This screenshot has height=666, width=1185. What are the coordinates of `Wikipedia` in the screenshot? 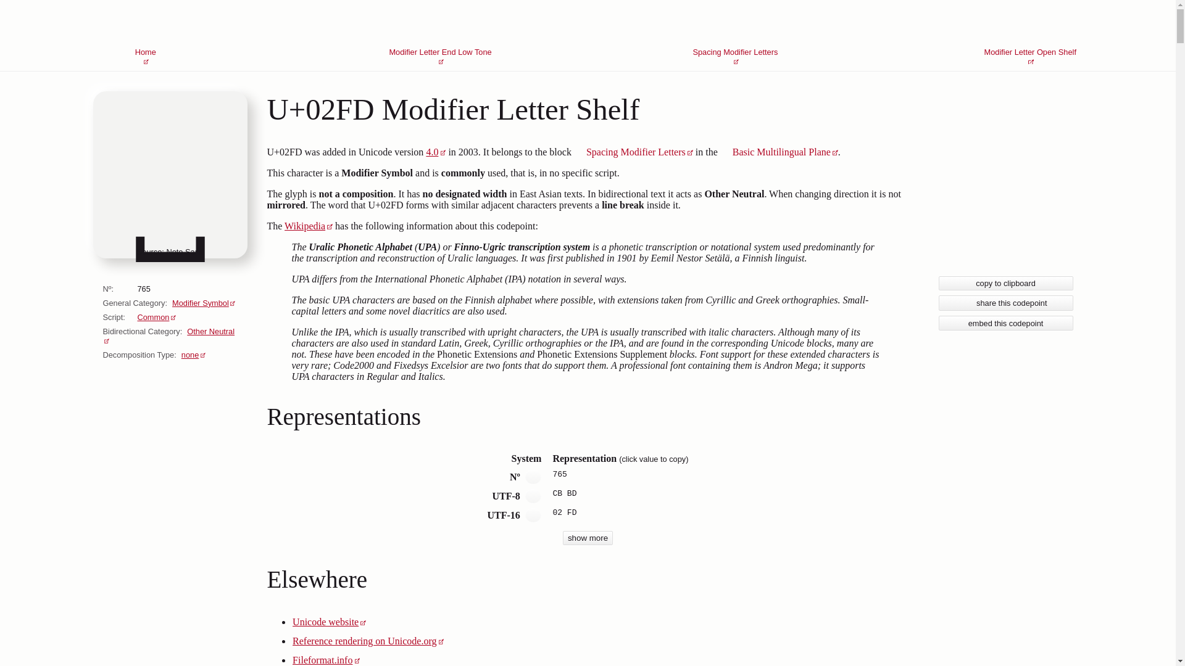 It's located at (533, 496).